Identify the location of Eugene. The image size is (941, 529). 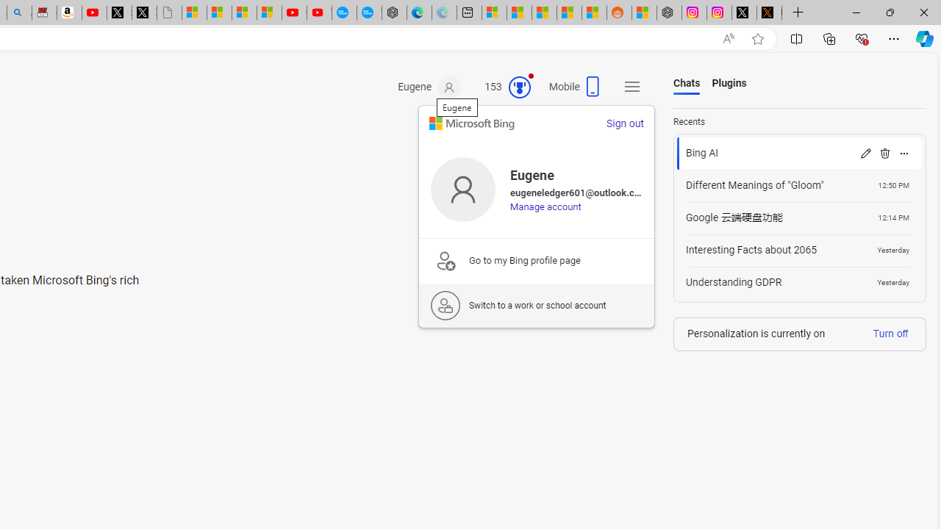
(429, 87).